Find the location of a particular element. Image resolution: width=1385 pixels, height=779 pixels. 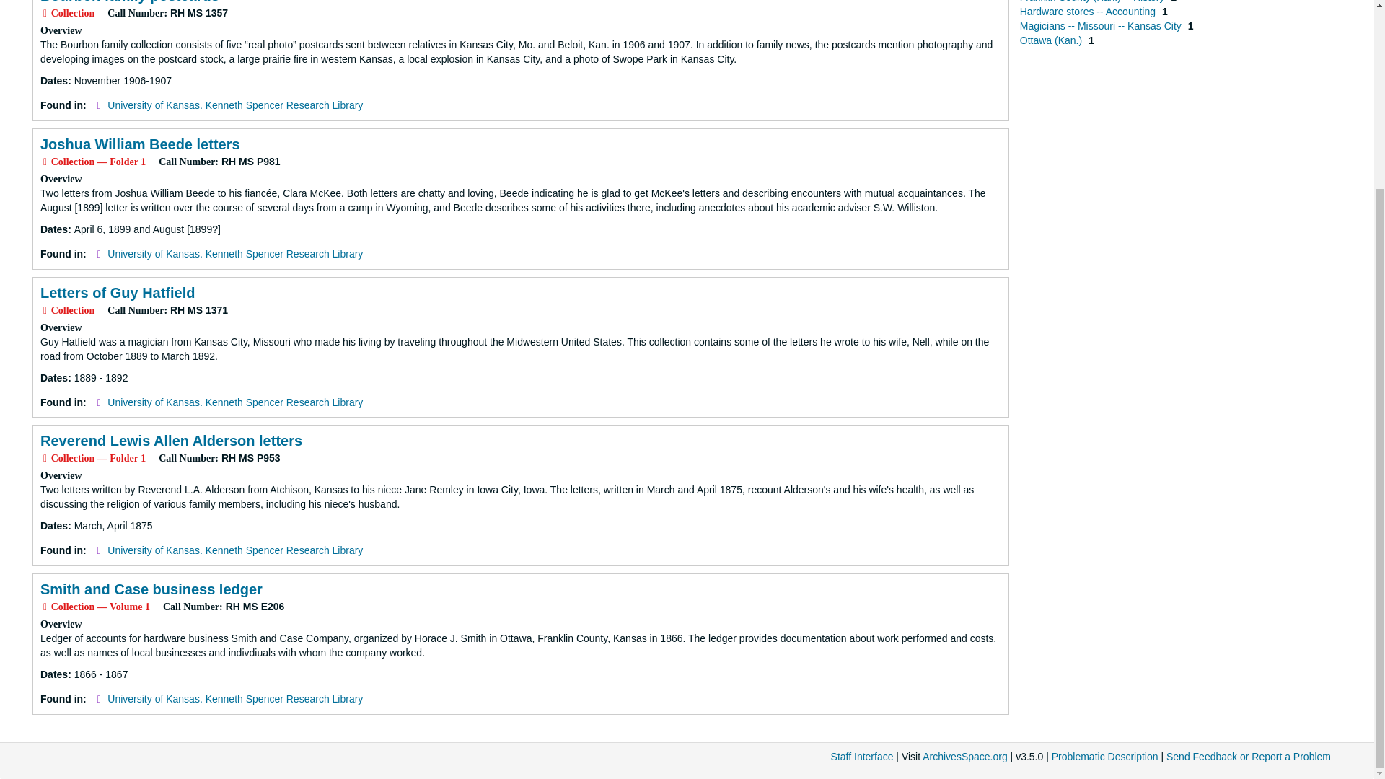

Problematic Description is located at coordinates (1104, 757).